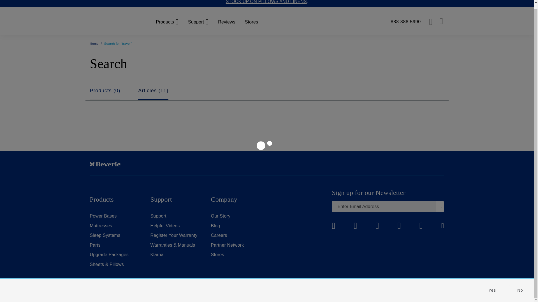  What do you see at coordinates (220, 216) in the screenshot?
I see `Go to Our Story` at bounding box center [220, 216].